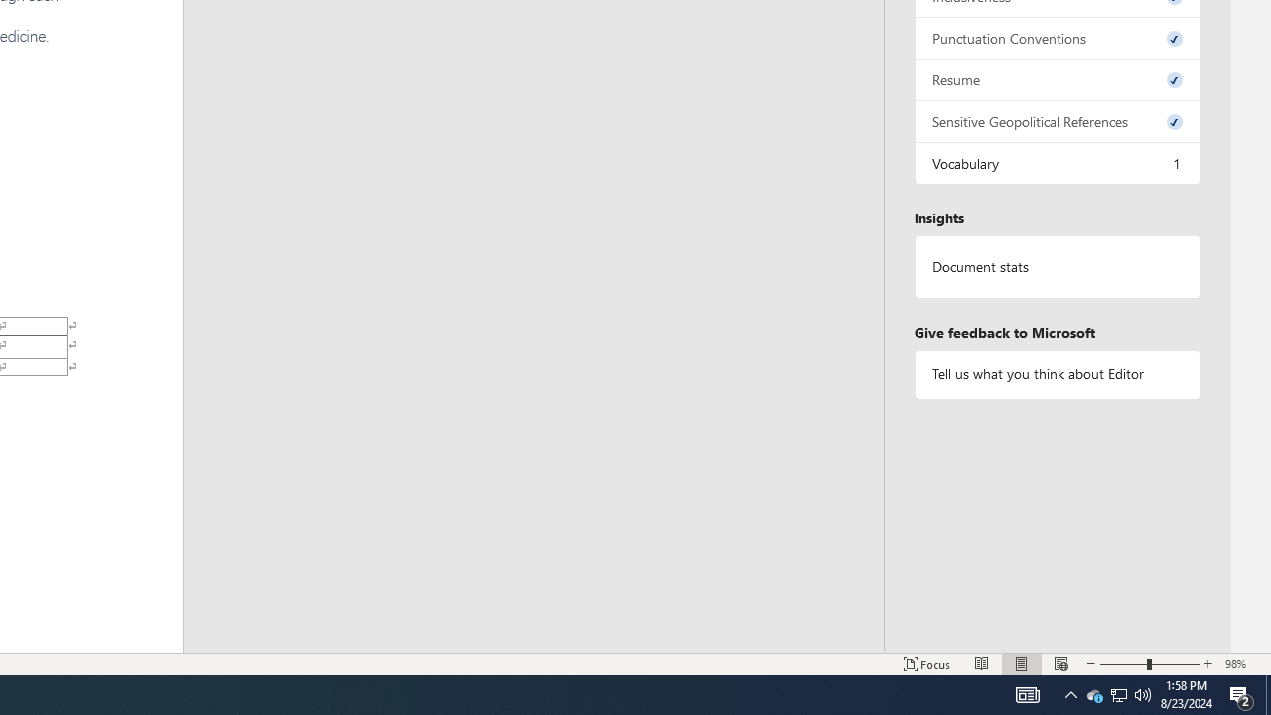  I want to click on Vocabulary, 1 issue. Press space or enter to review items., so click(1057, 163).